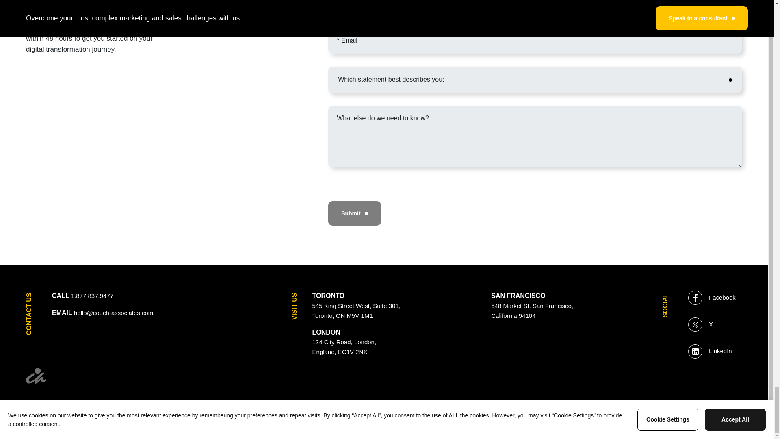 The image size is (780, 439). What do you see at coordinates (710, 351) in the screenshot?
I see `LinkedIn` at bounding box center [710, 351].